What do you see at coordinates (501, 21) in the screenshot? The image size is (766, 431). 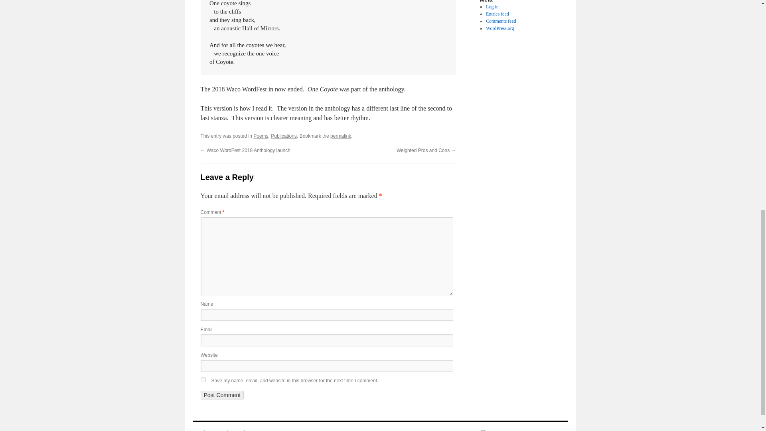 I see `Comments feed` at bounding box center [501, 21].